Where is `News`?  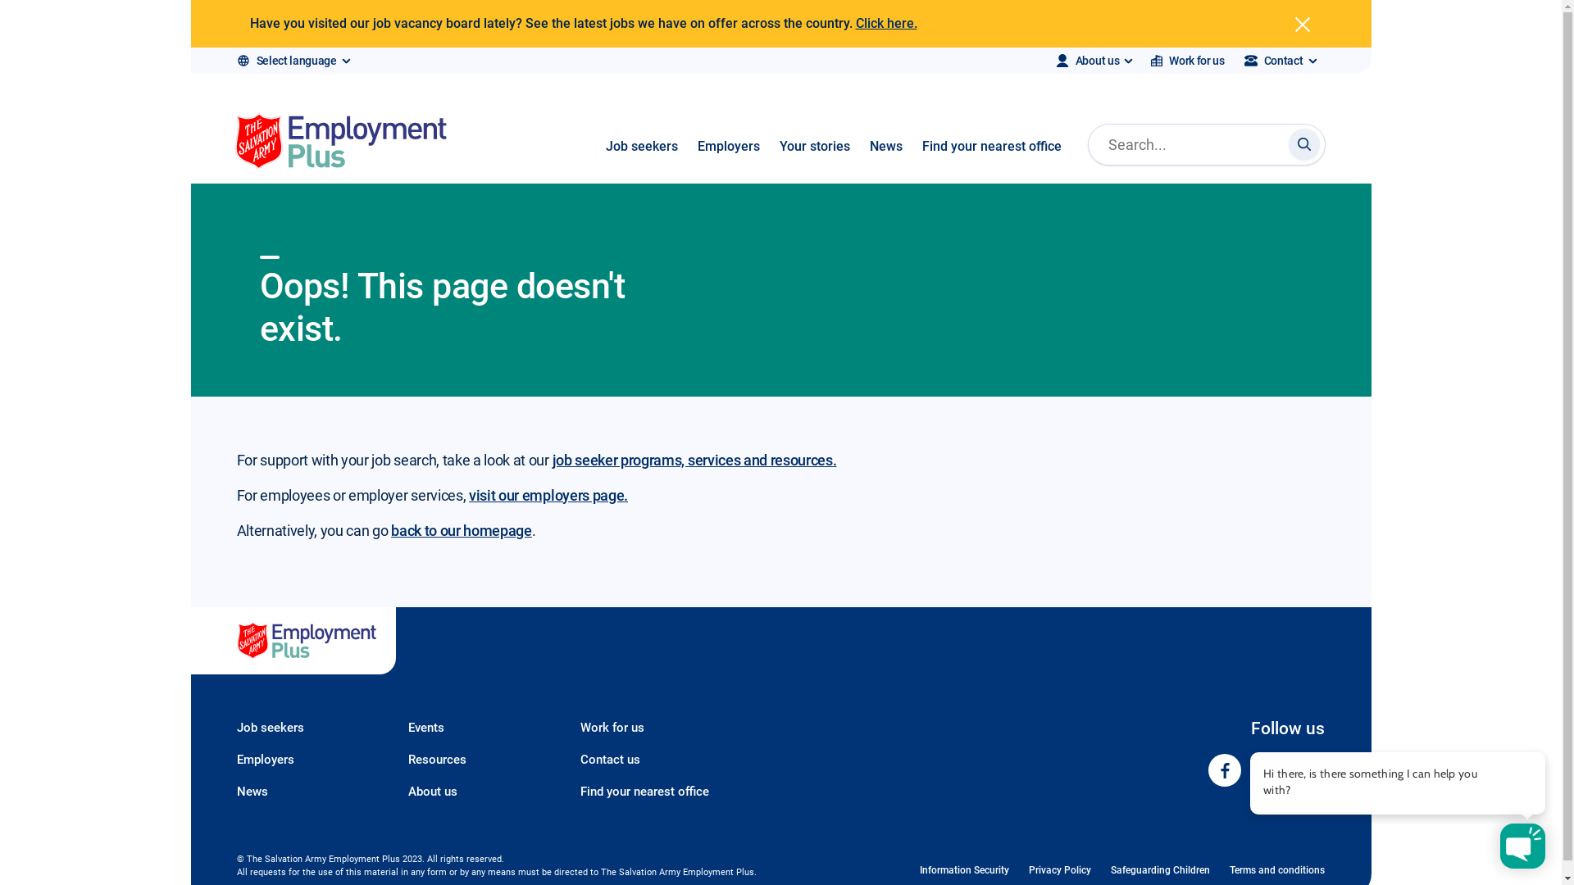
News is located at coordinates (309, 792).